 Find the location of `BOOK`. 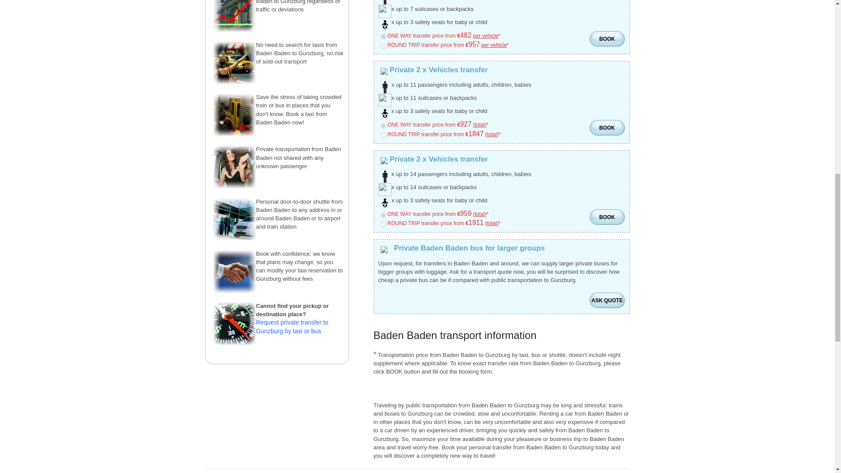

BOOK is located at coordinates (607, 128).